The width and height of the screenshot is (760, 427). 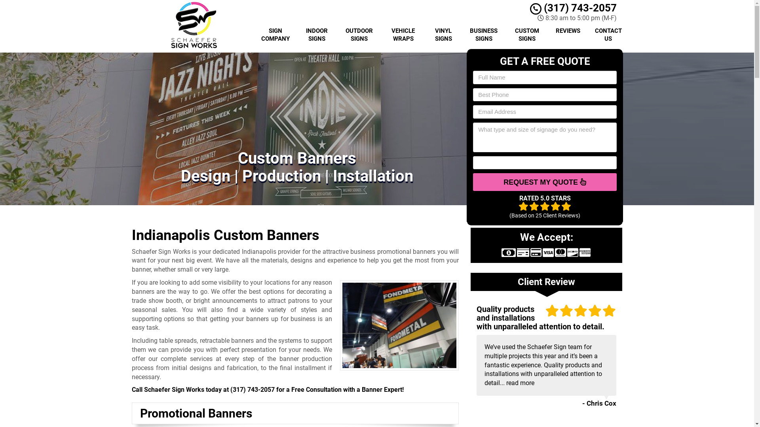 I want to click on CONTACT US, so click(x=608, y=35).